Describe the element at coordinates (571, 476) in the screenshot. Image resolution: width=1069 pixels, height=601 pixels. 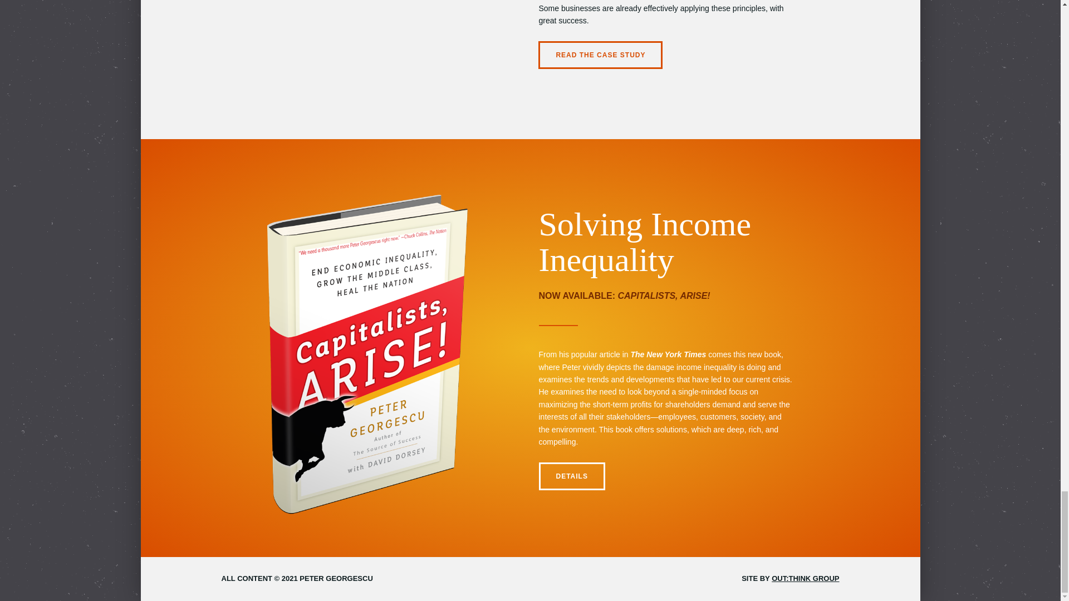
I see `DETAILS` at that location.